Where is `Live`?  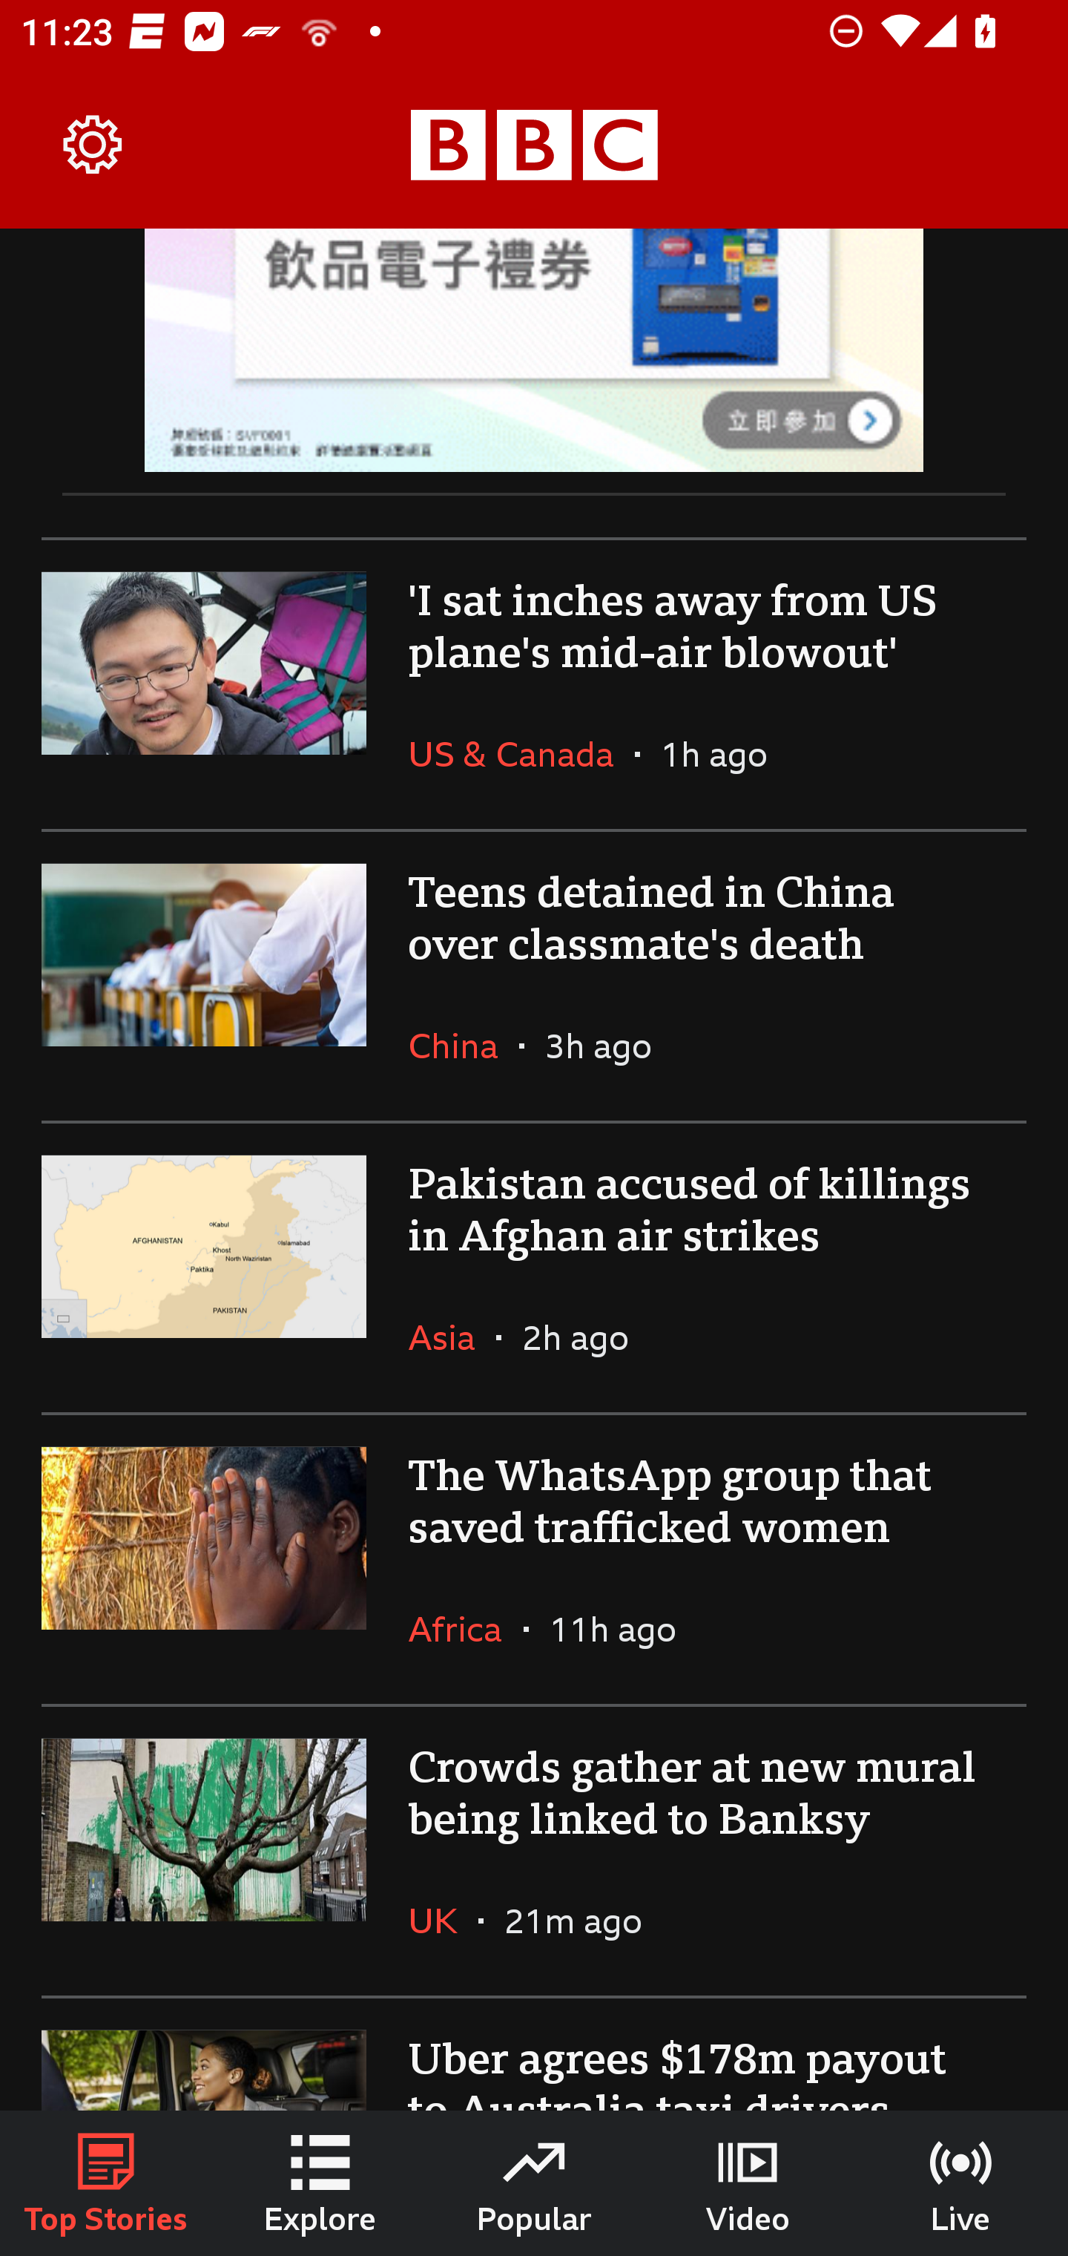 Live is located at coordinates (961, 2183).